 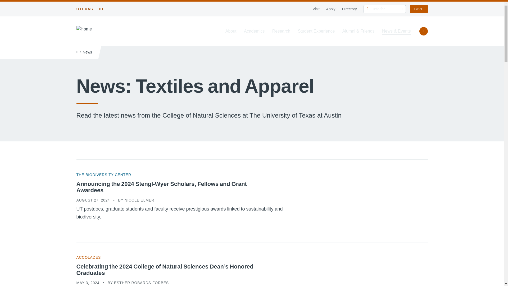 What do you see at coordinates (254, 31) in the screenshot?
I see `Academics` at bounding box center [254, 31].